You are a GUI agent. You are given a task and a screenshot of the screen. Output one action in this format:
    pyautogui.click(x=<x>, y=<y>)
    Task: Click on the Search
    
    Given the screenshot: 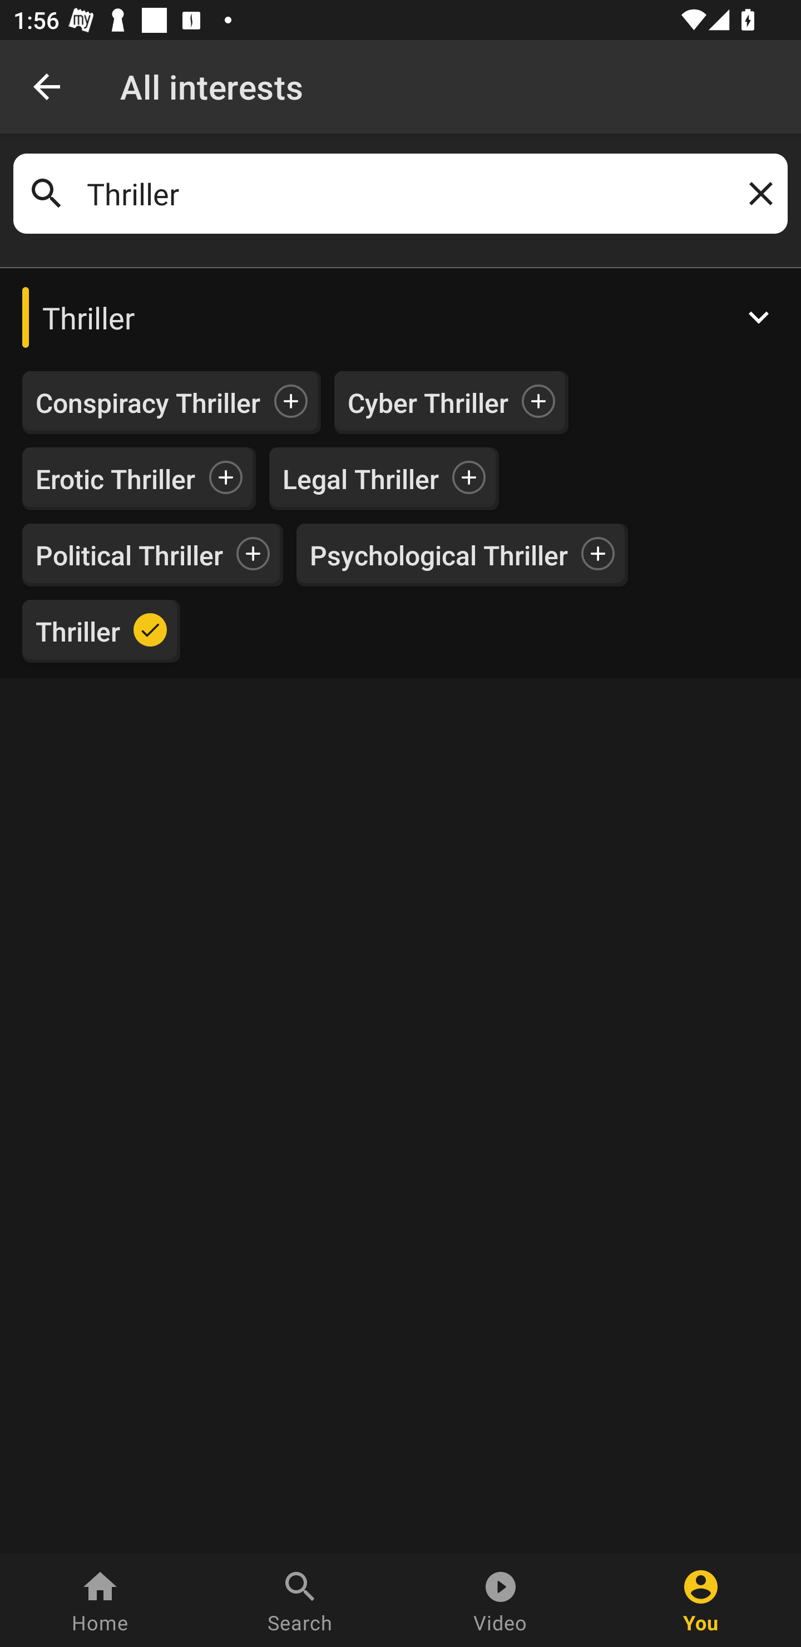 What is the action you would take?
    pyautogui.click(x=300, y=1600)
    